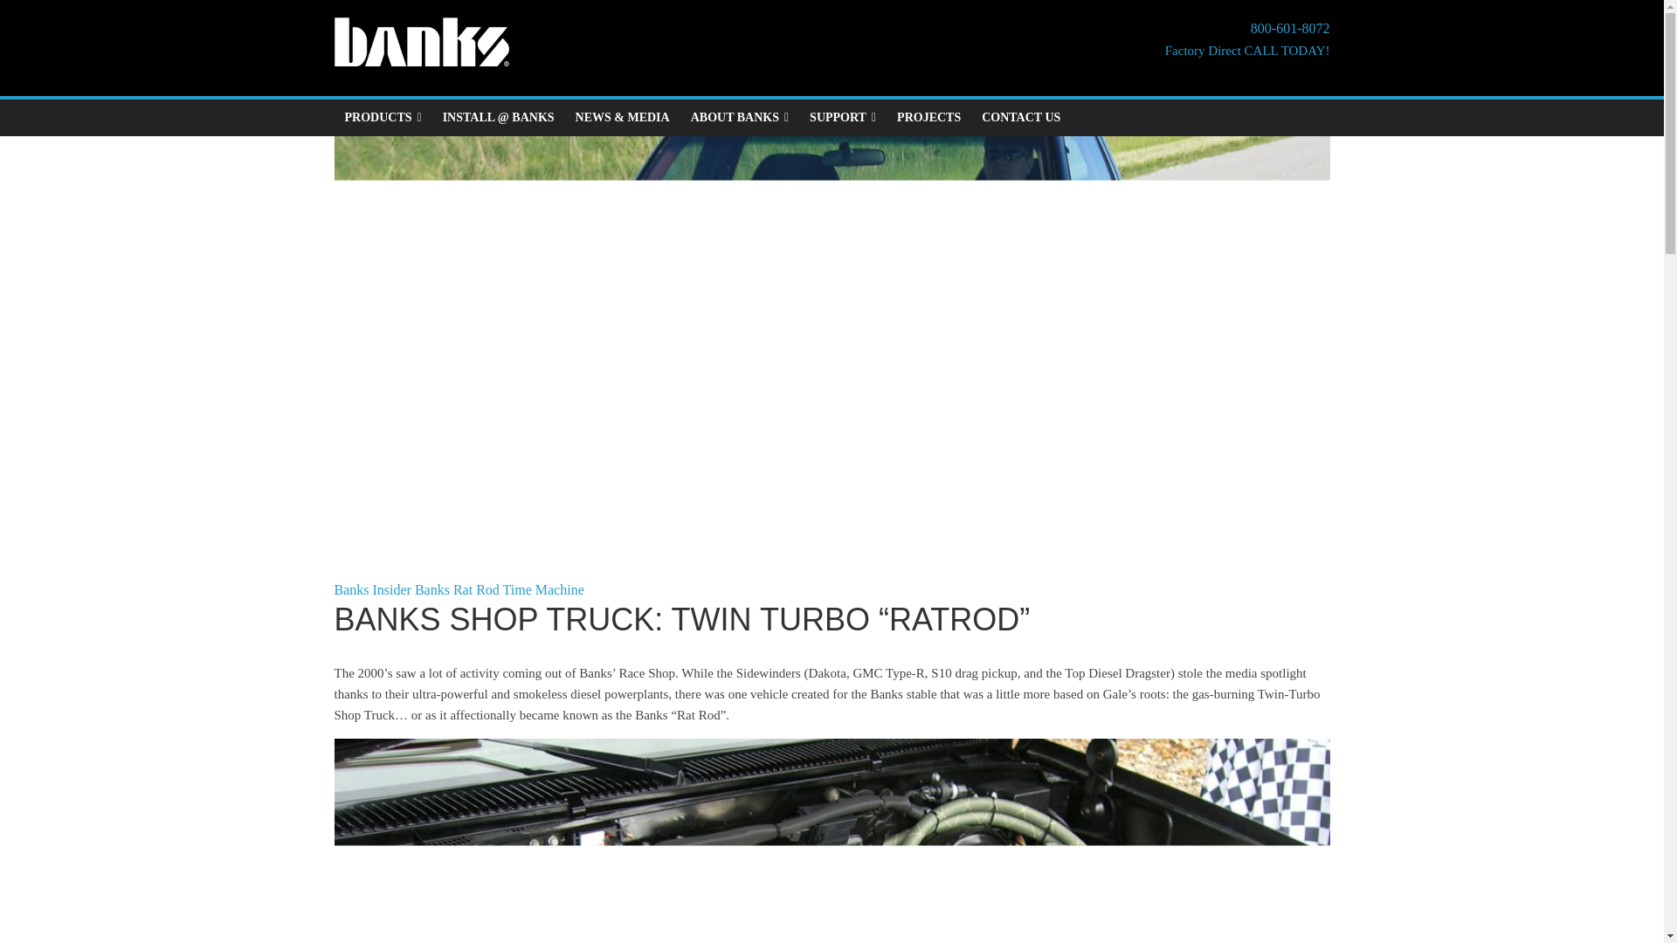  I want to click on ABOUT BANKS, so click(1020, 117).